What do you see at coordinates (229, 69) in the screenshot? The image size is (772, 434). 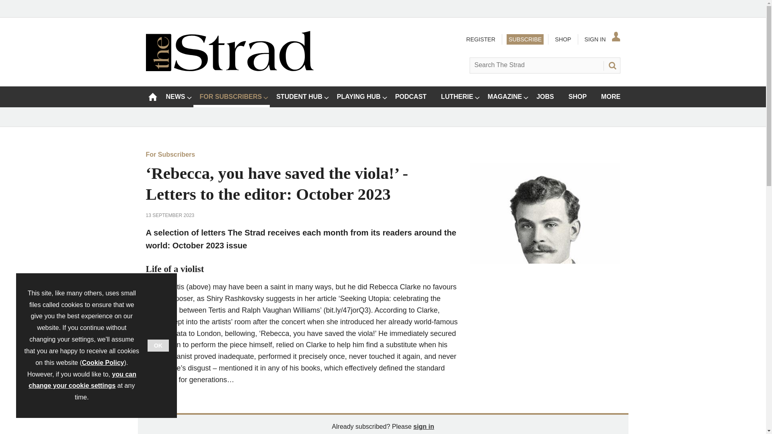 I see `Insert Logo text` at bounding box center [229, 69].